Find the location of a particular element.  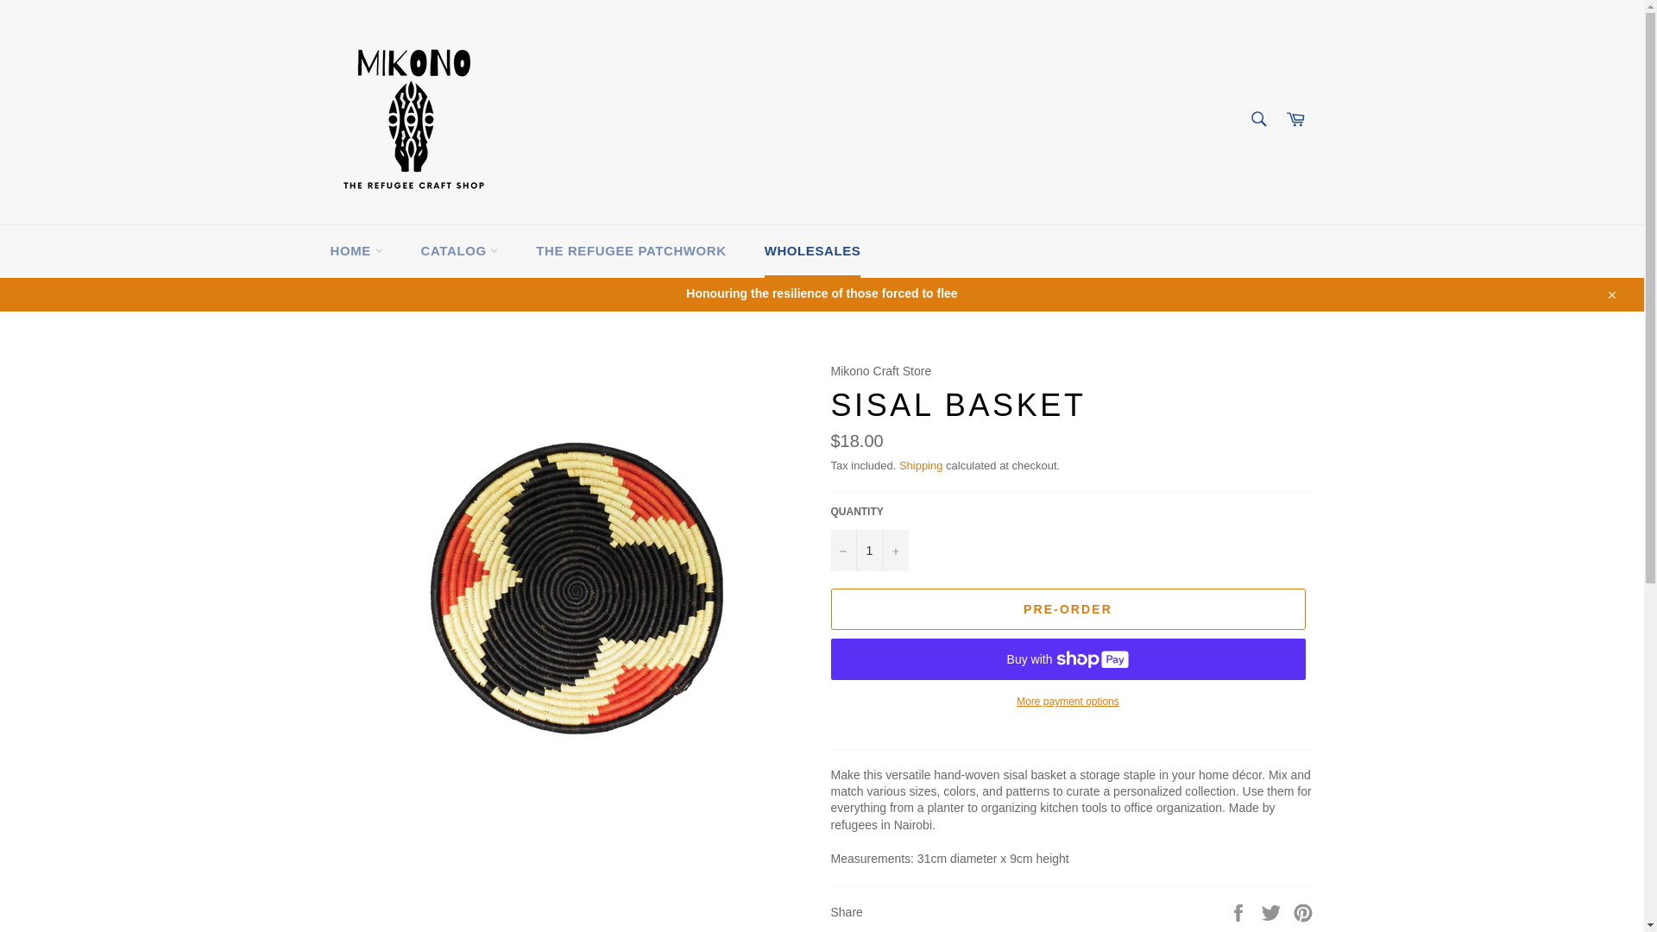

1 is located at coordinates (868, 551).